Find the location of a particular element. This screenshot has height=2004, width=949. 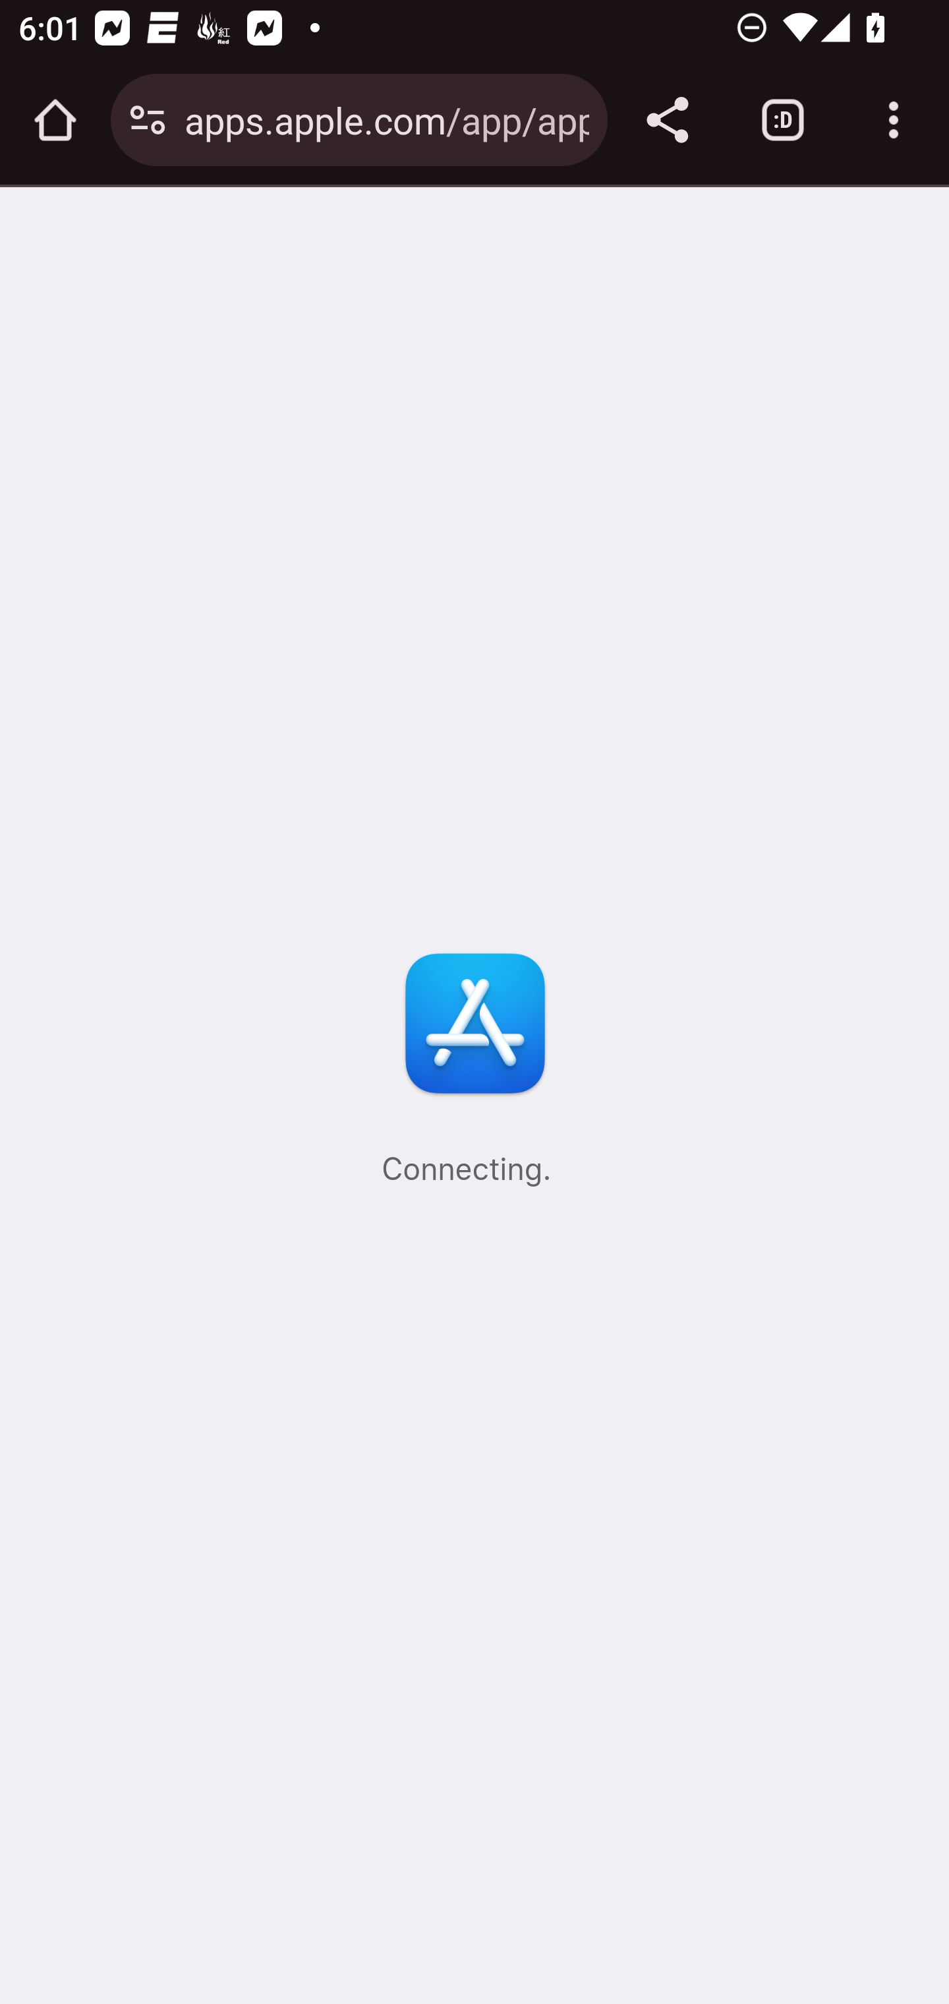

Switch or close tabs is located at coordinates (783, 120).